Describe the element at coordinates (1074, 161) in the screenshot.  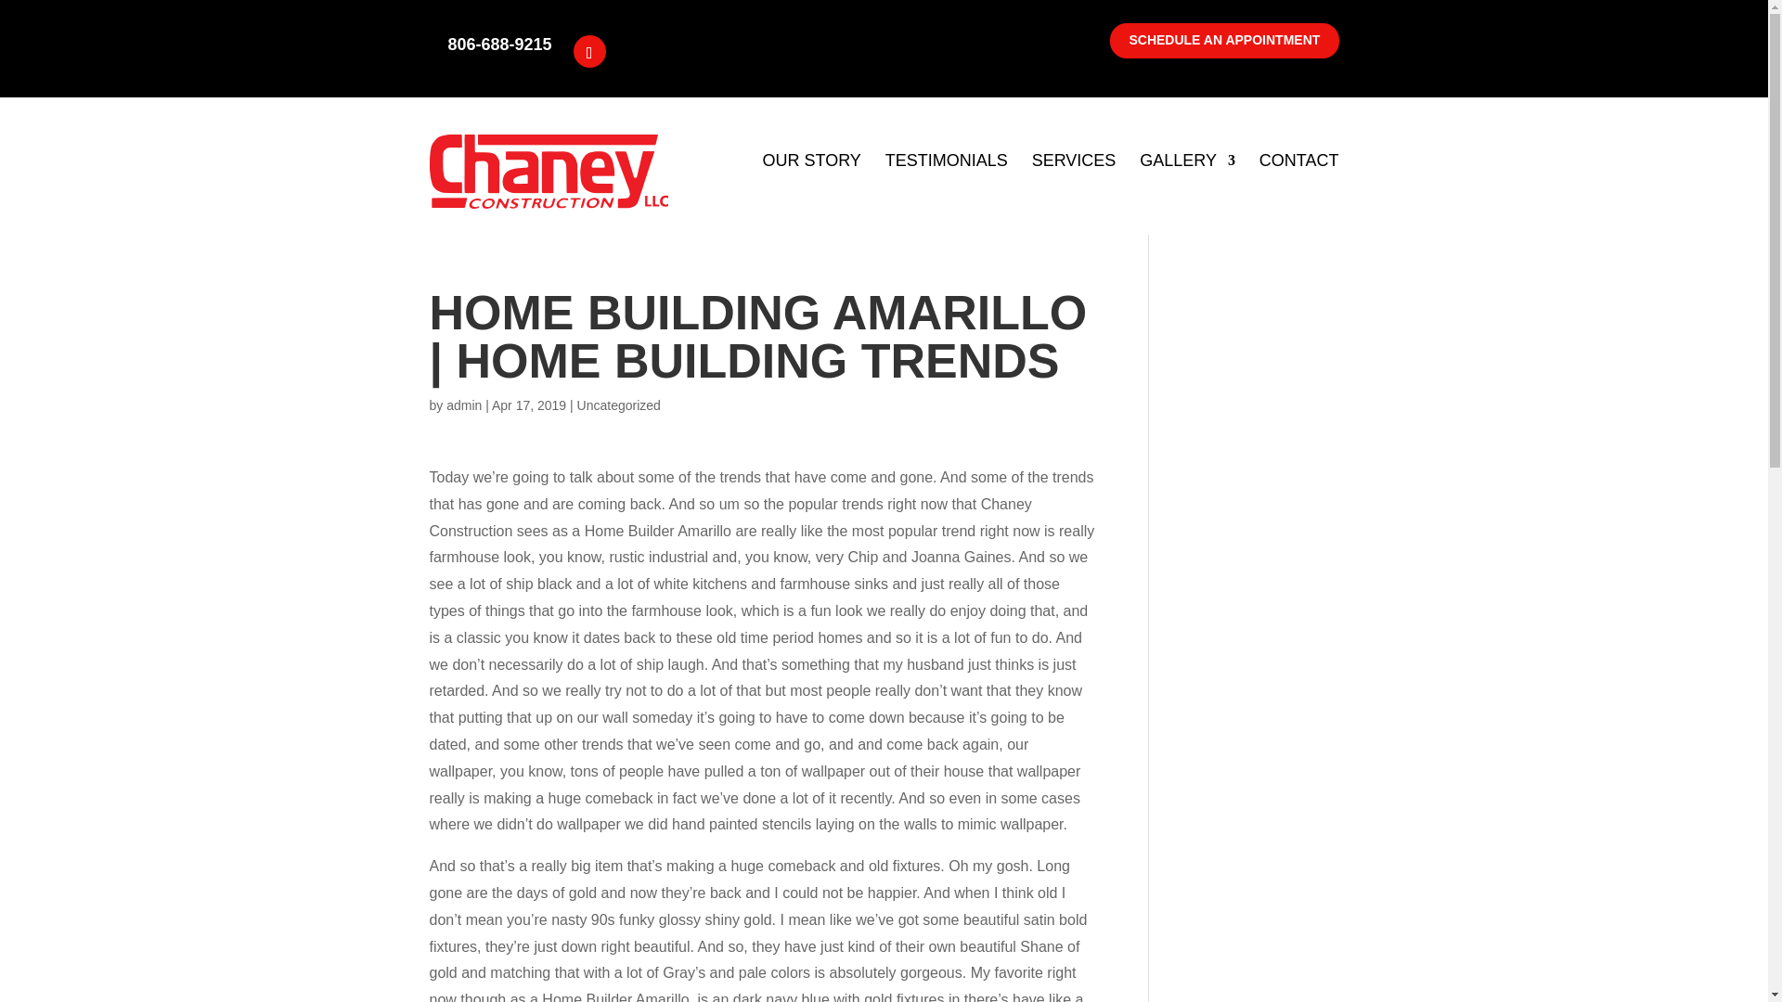
I see `SERVICES` at that location.